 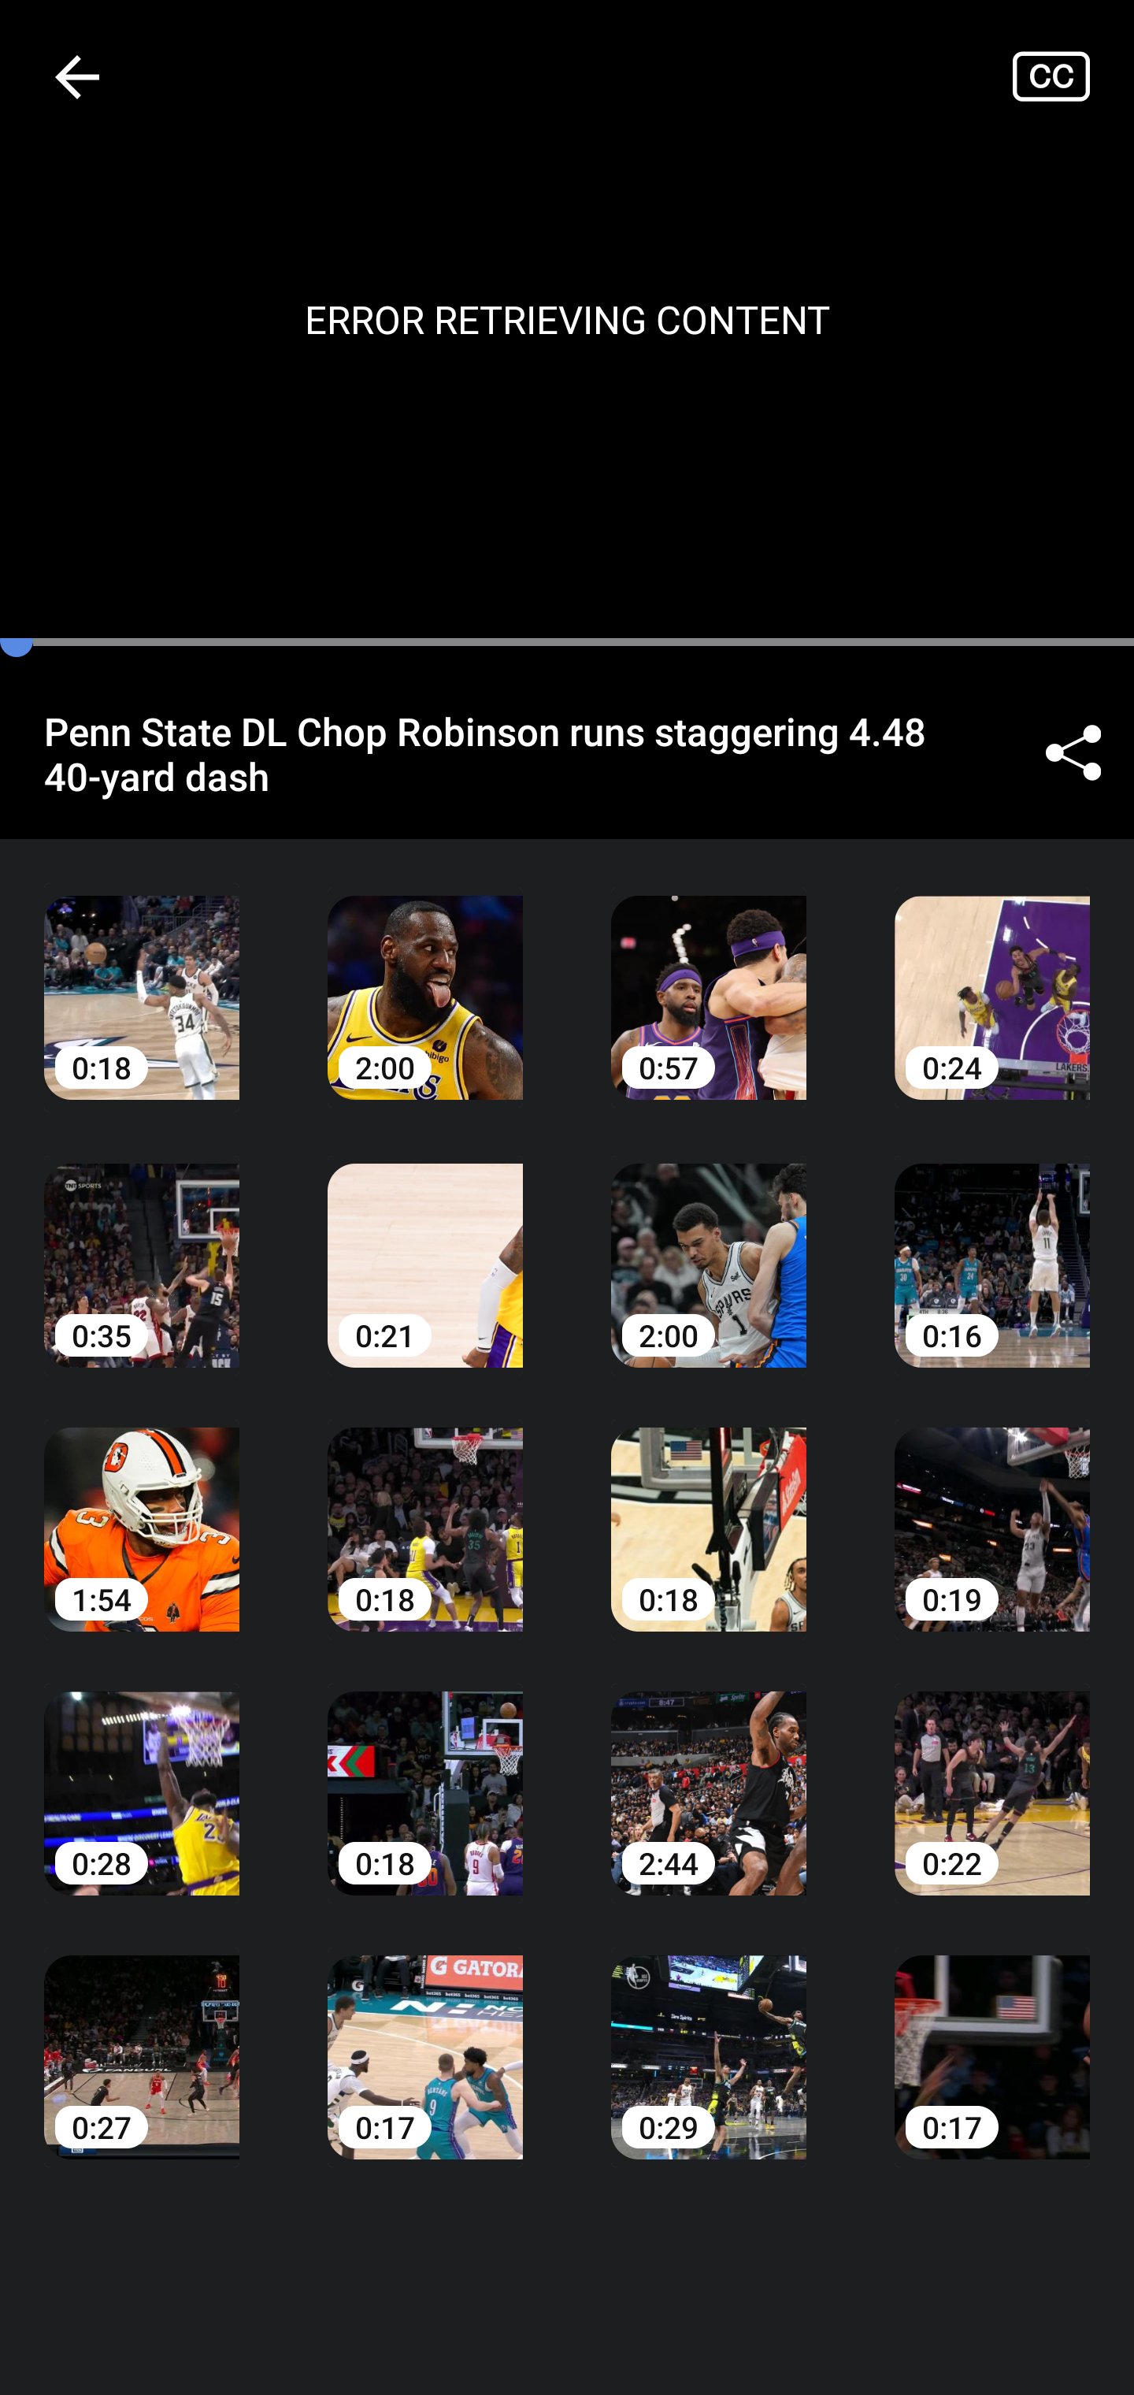 I want to click on 2:00, so click(x=709, y=1242).